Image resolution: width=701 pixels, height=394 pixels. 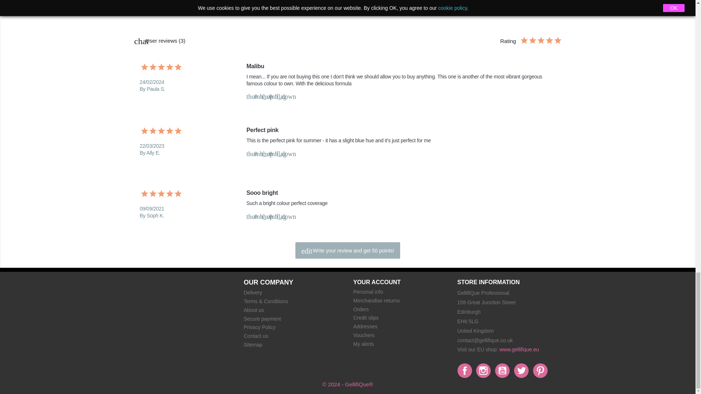 I want to click on Report abuse, so click(x=280, y=216).